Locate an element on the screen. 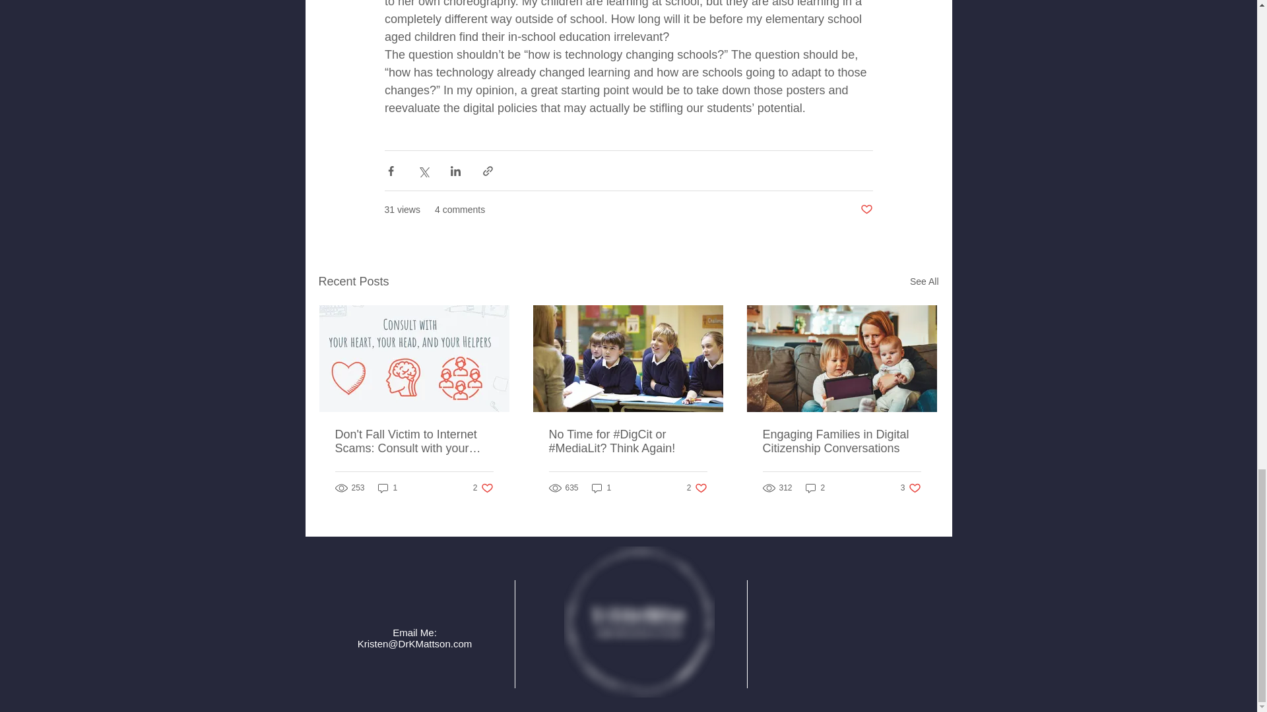  1 is located at coordinates (483, 488).